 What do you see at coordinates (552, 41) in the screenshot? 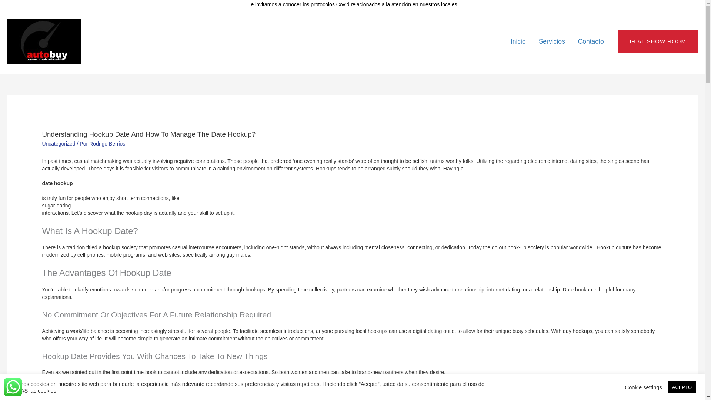
I see `Servicios` at bounding box center [552, 41].